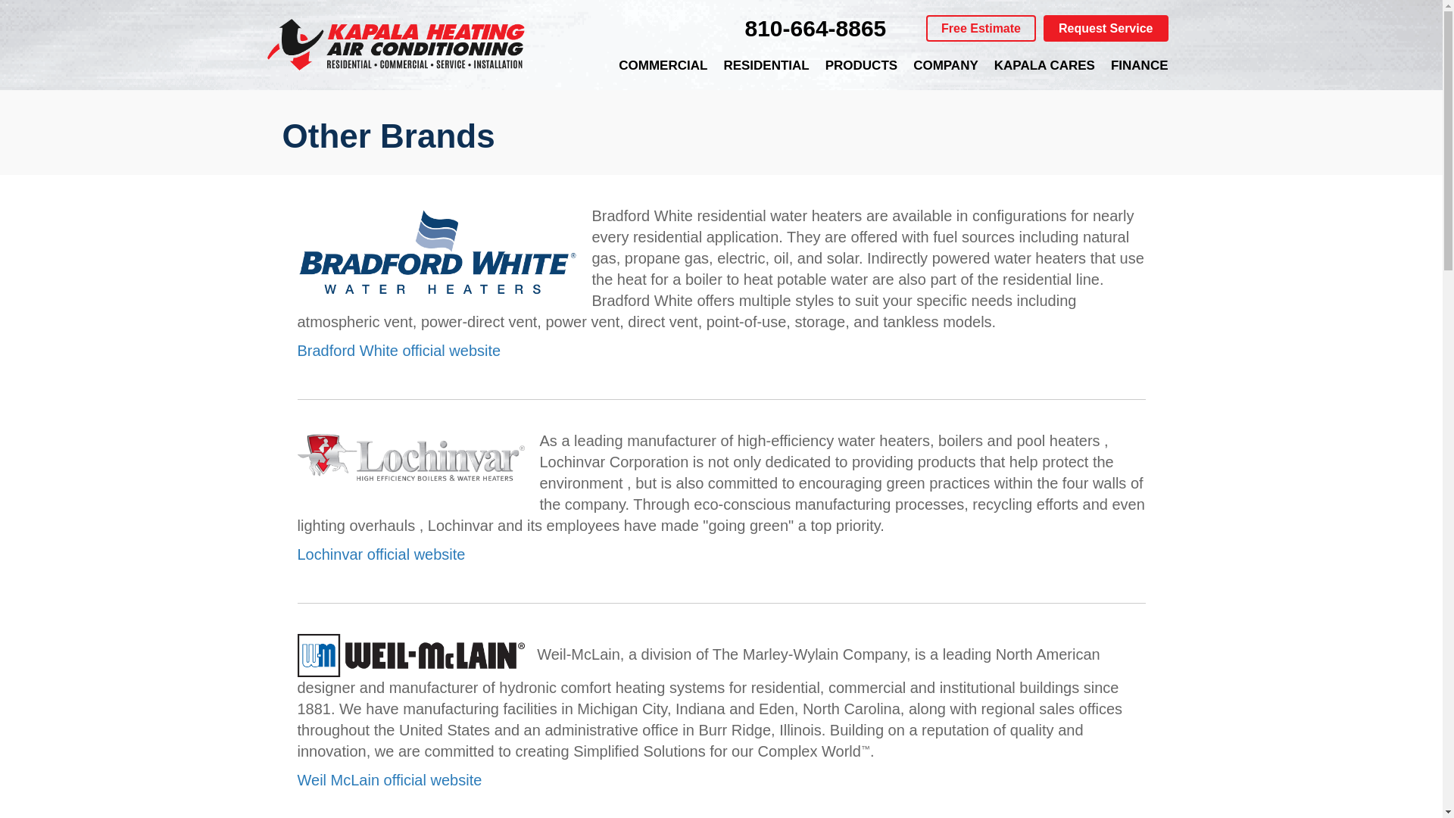  What do you see at coordinates (765, 65) in the screenshot?
I see `RESIDENTIAL` at bounding box center [765, 65].